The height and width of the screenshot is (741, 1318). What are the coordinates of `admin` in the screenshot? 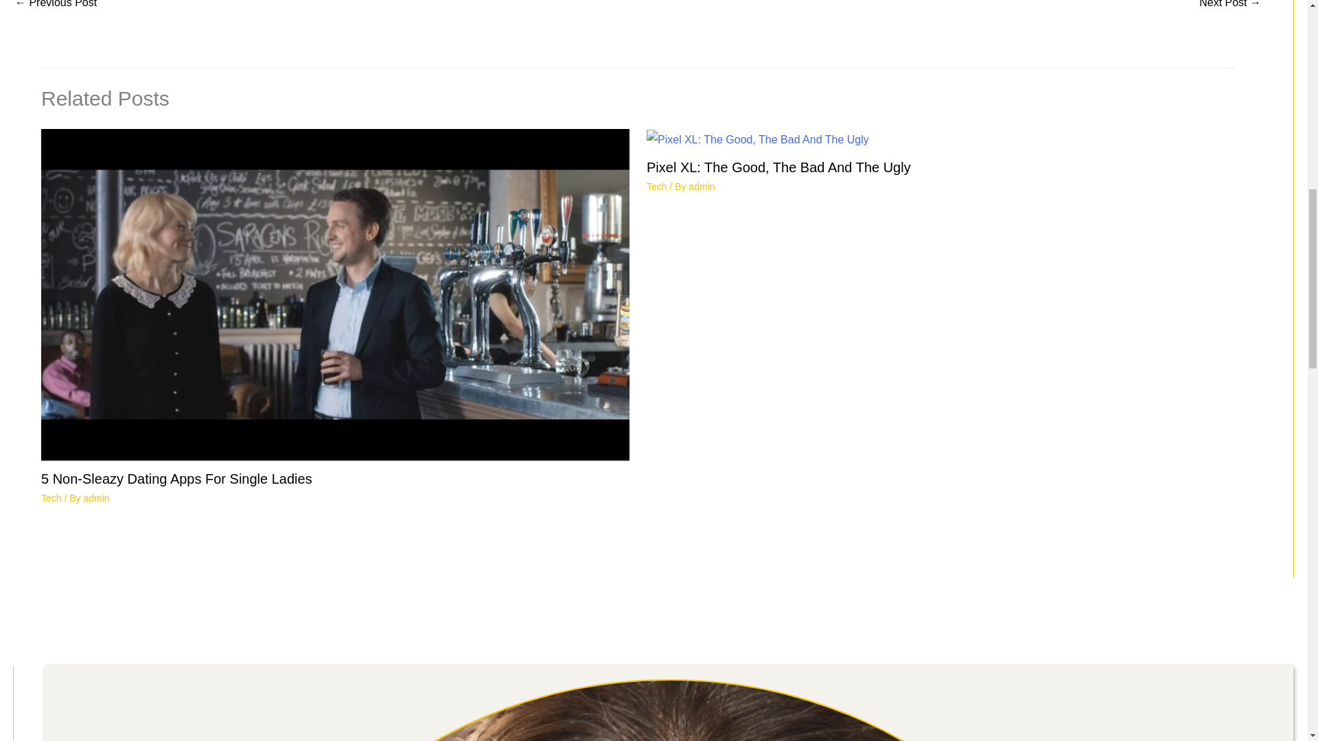 It's located at (701, 186).